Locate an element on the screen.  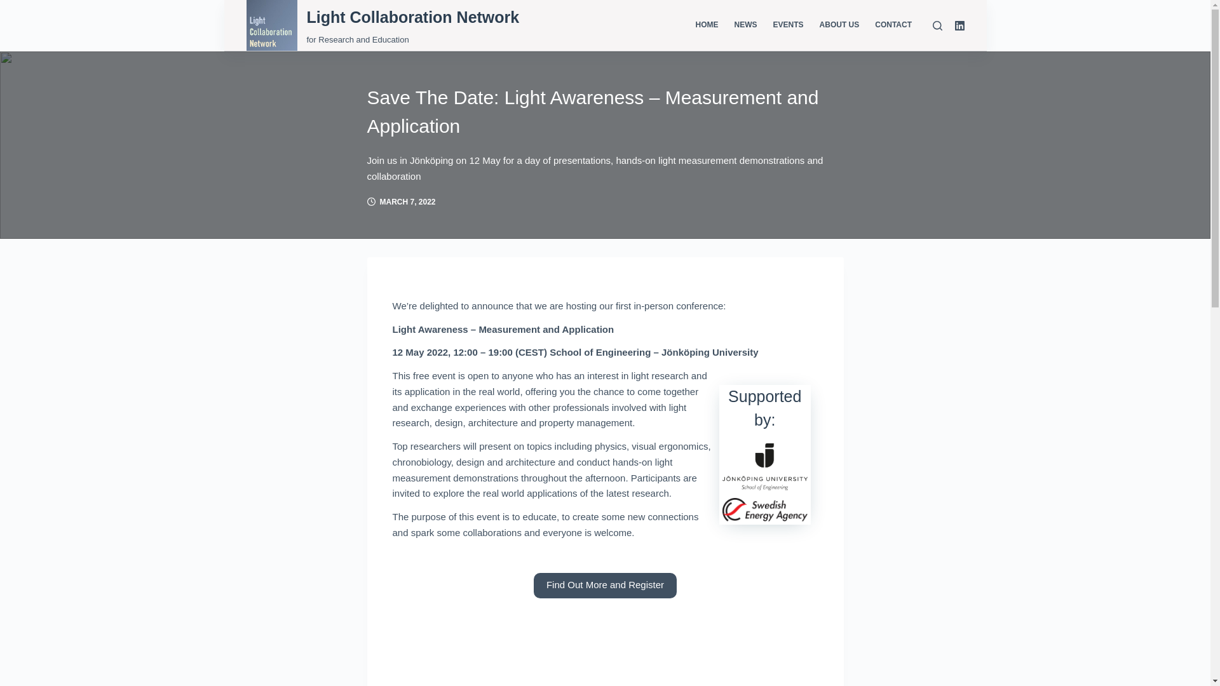
EVENTS is located at coordinates (788, 25).